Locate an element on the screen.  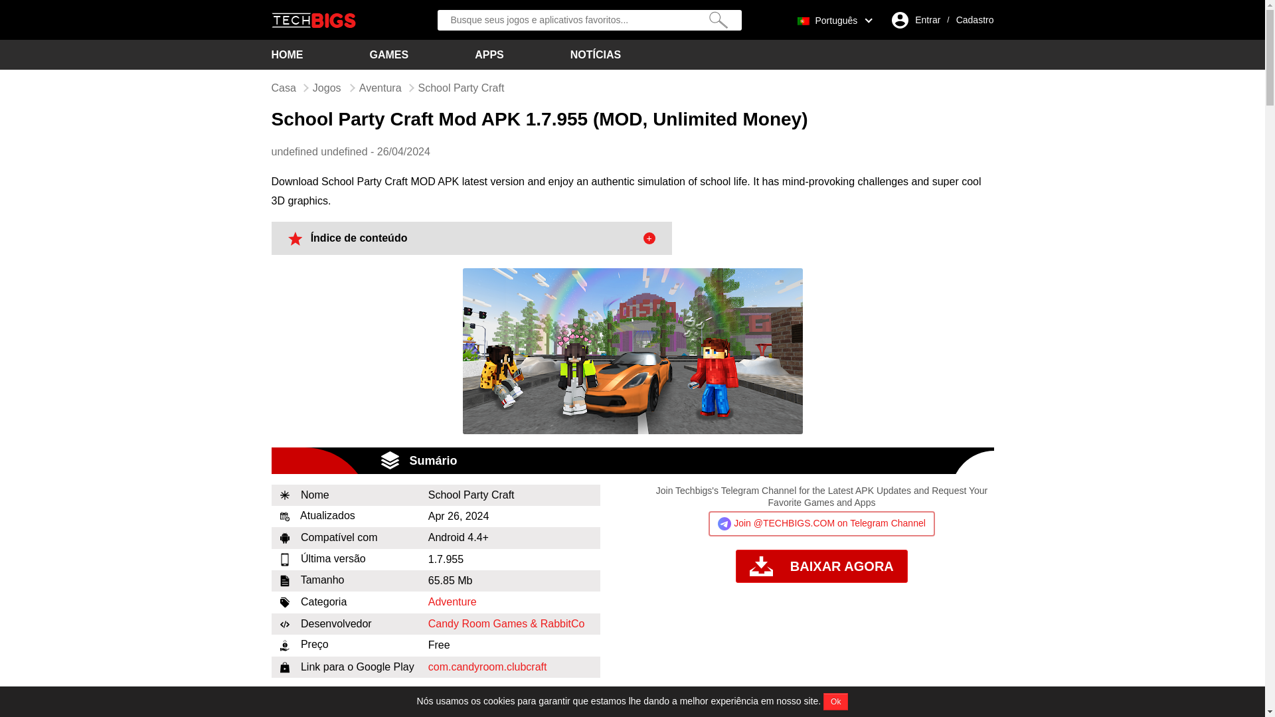
Adventure is located at coordinates (453, 601).